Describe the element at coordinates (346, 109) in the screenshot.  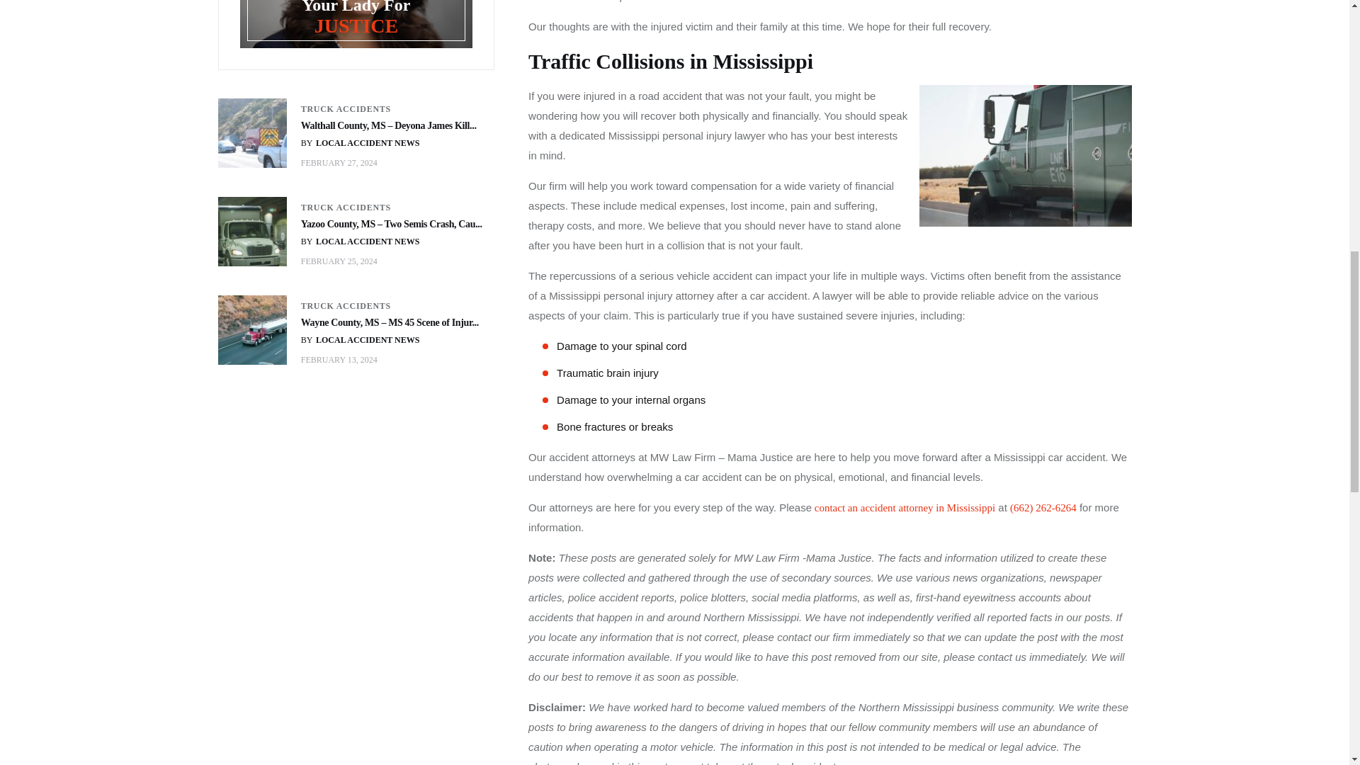
I see `TRUCK ACCIDENTS` at that location.